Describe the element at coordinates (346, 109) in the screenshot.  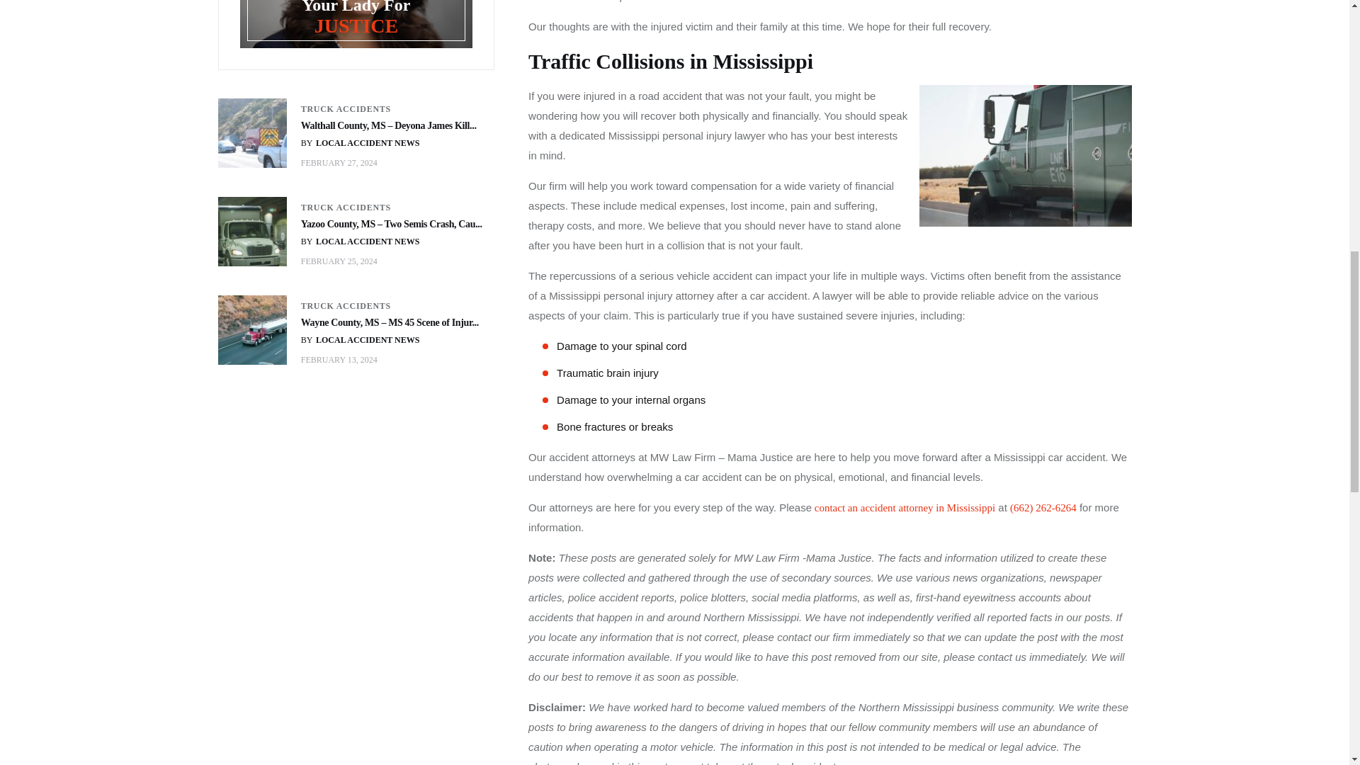
I see `TRUCK ACCIDENTS` at that location.